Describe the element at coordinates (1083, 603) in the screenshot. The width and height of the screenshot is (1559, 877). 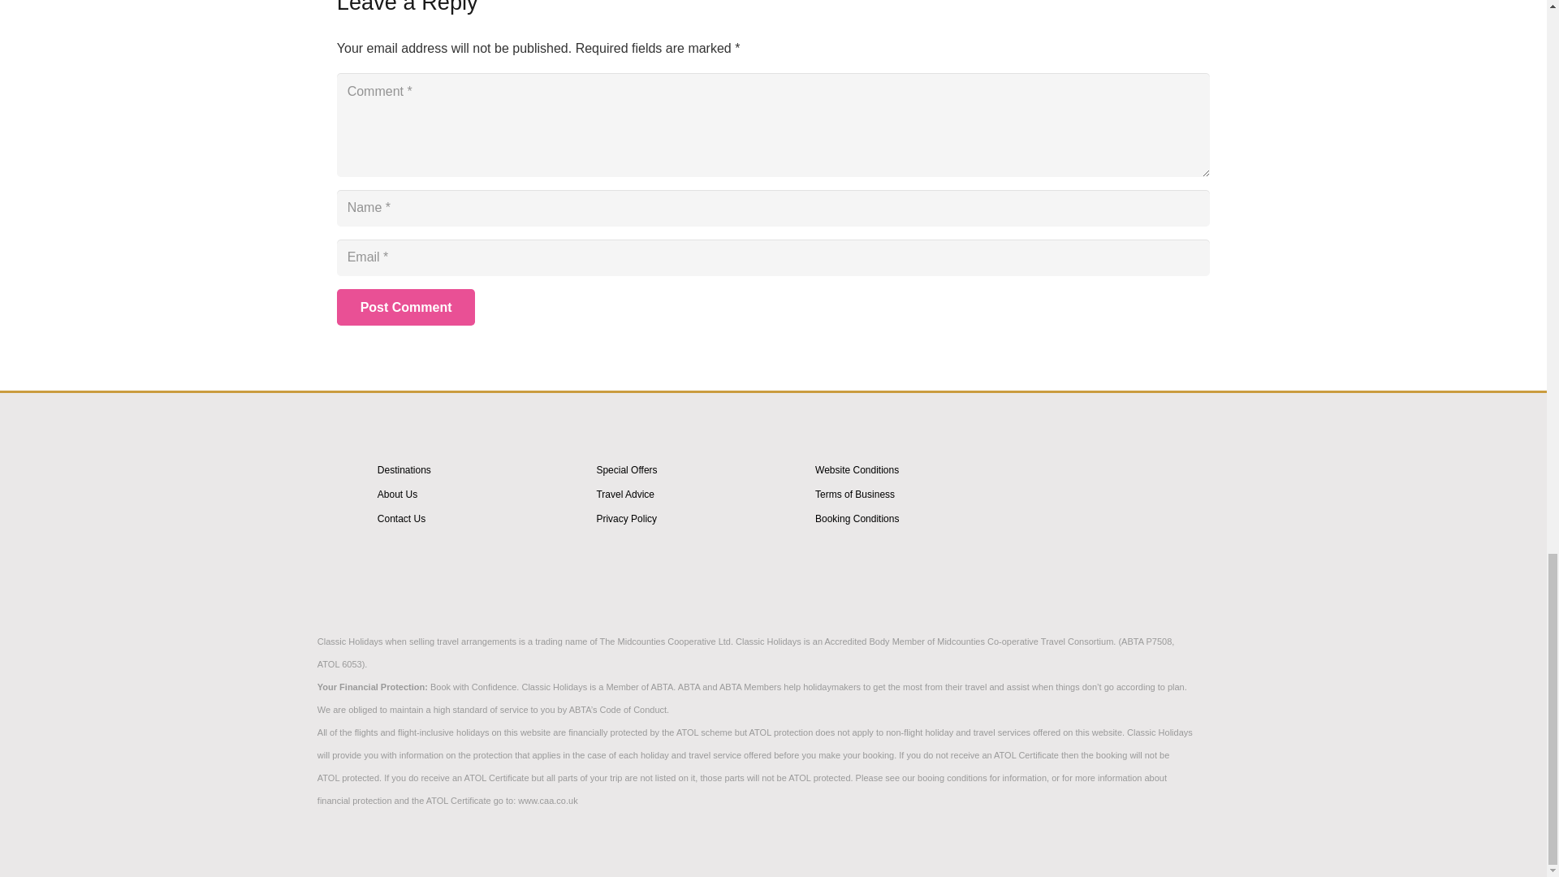
I see `4 must-see attractions along the River Nile` at that location.